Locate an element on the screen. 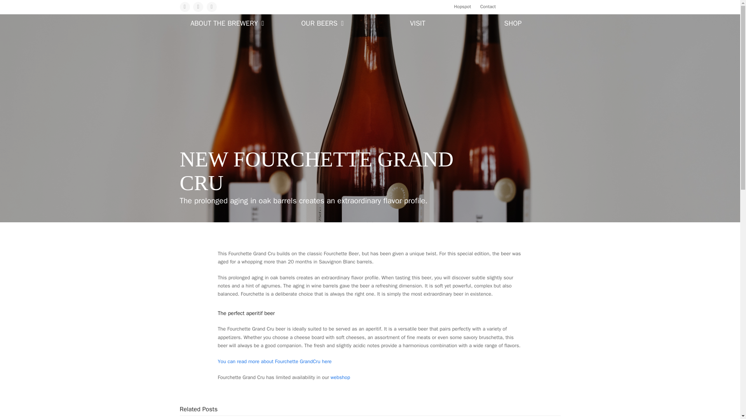 Image resolution: width=746 pixels, height=419 pixels. Hopspot is located at coordinates (463, 6).